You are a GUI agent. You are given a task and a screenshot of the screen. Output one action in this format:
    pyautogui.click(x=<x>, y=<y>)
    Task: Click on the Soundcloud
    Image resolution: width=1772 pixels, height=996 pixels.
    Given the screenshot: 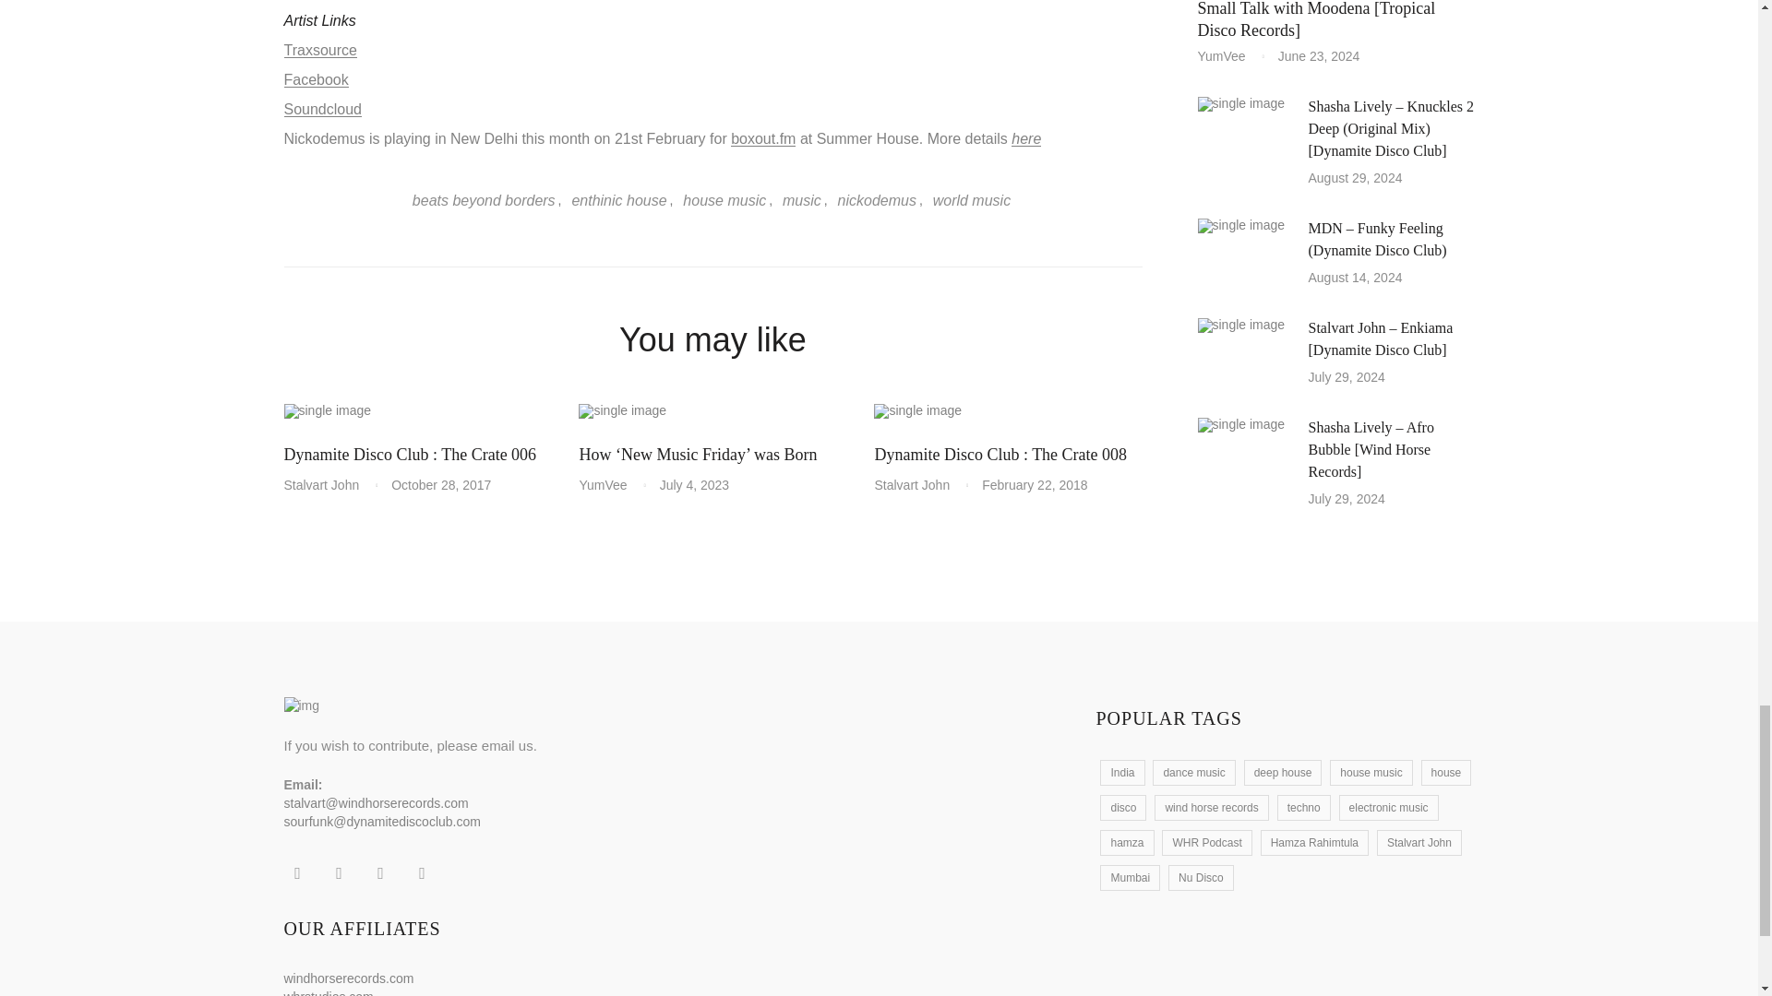 What is the action you would take?
    pyautogui.click(x=323, y=109)
    